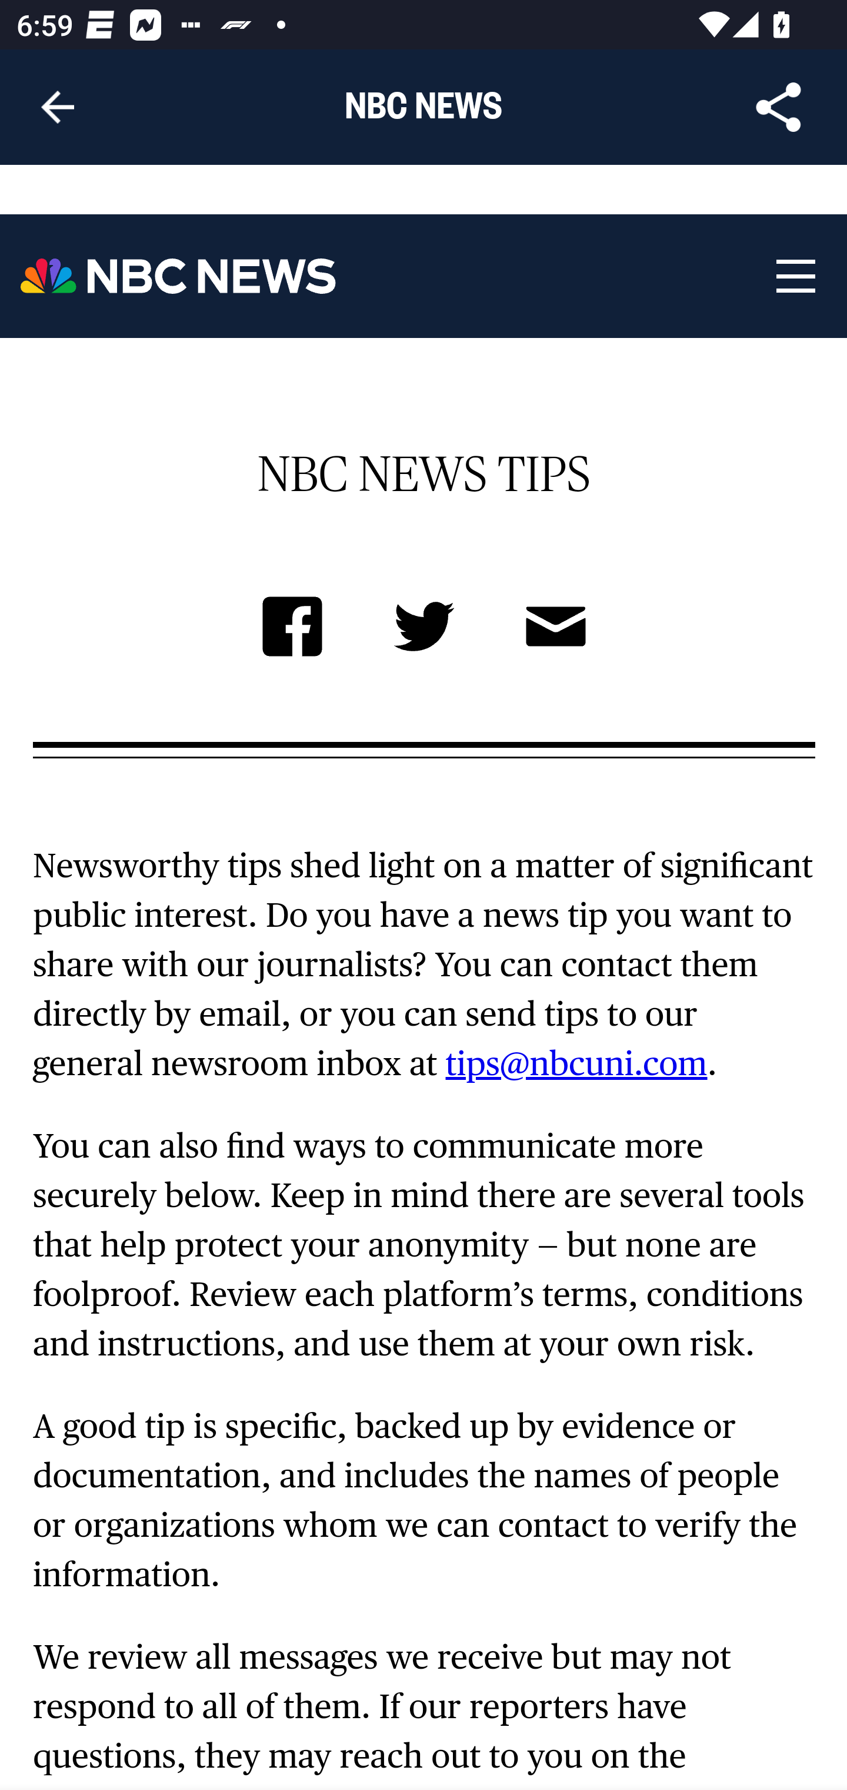 The width and height of the screenshot is (847, 1790). Describe the element at coordinates (292, 631) in the screenshot. I see `Share on Facebook` at that location.